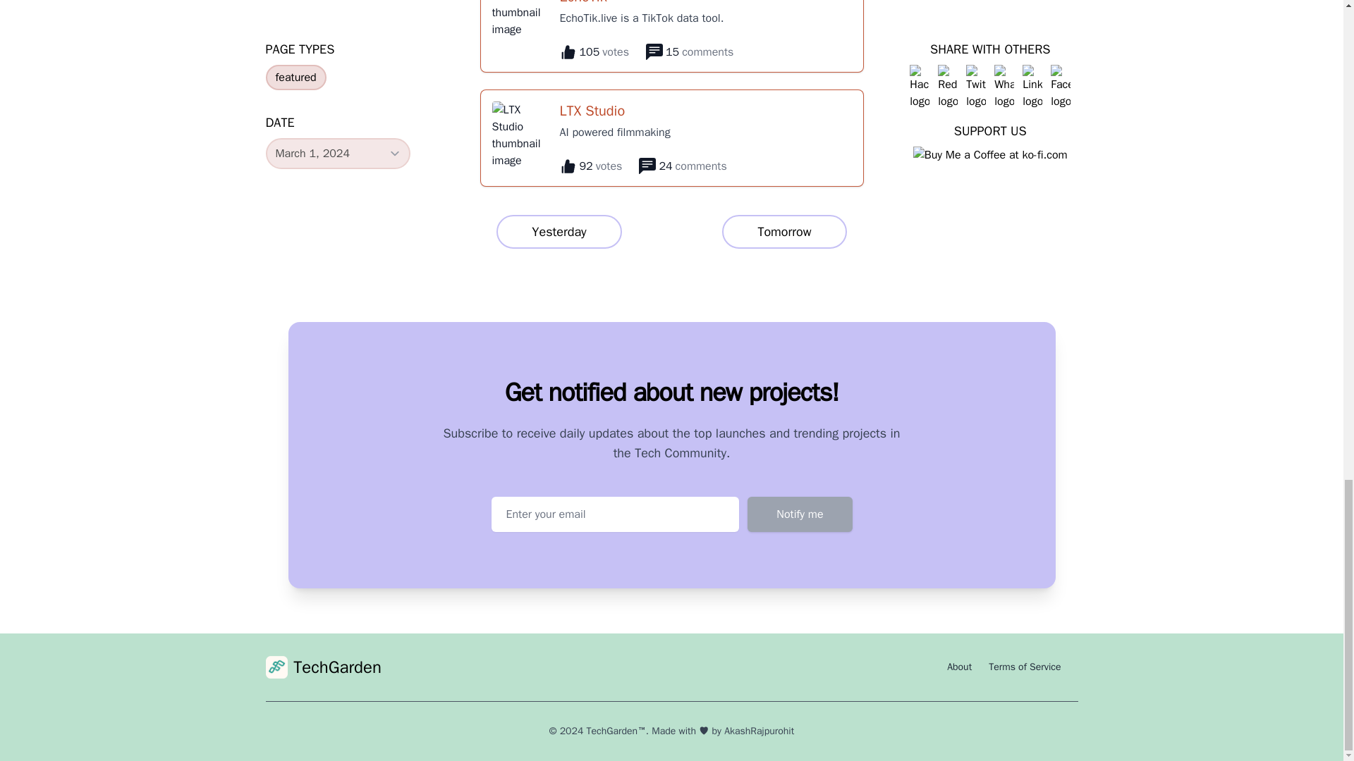  What do you see at coordinates (759, 731) in the screenshot?
I see `Yesterday` at bounding box center [759, 731].